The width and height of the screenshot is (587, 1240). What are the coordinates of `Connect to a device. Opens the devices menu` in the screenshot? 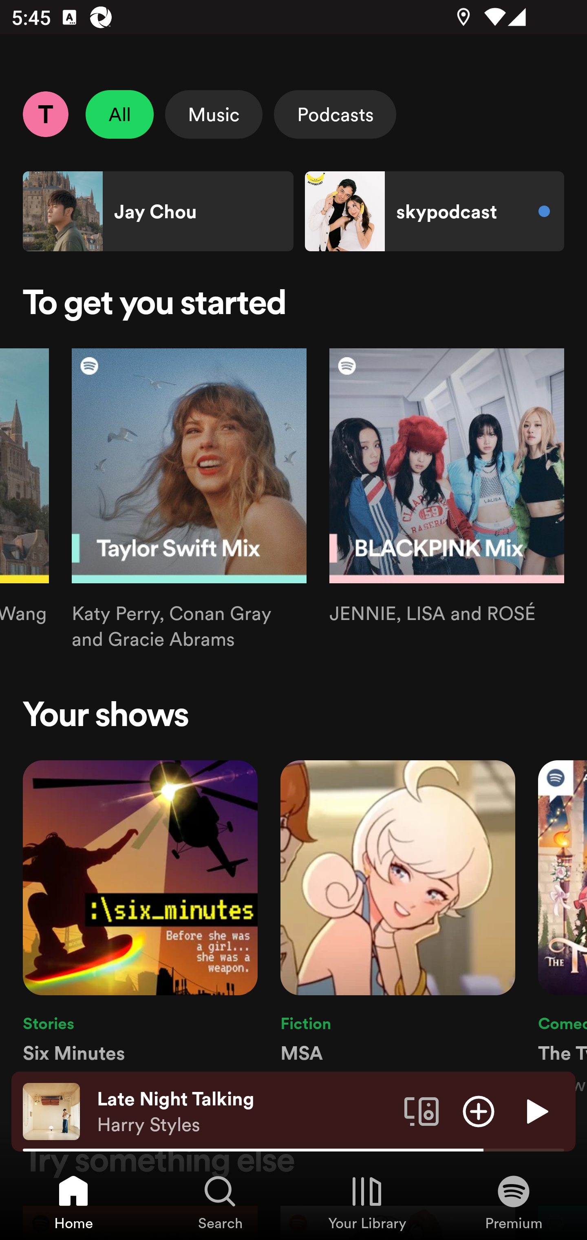 It's located at (421, 1111).